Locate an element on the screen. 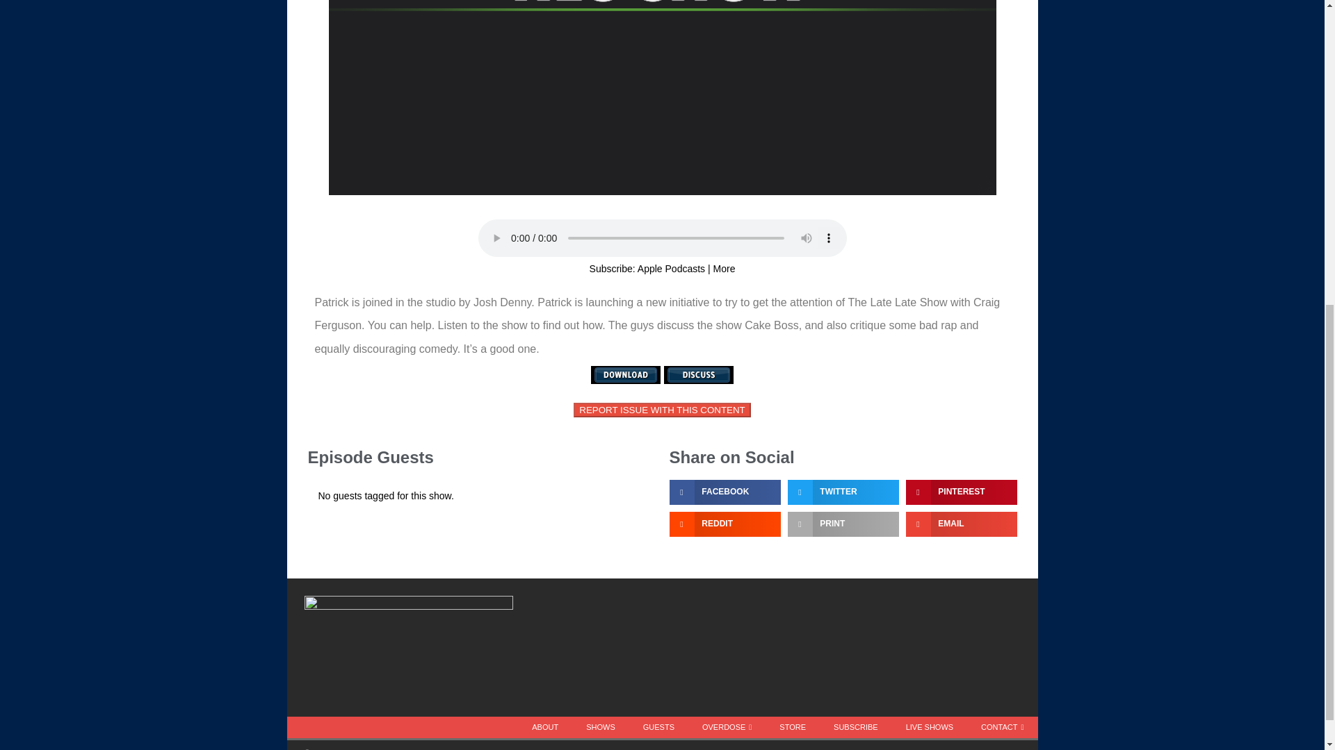 The image size is (1335, 750). More is located at coordinates (724, 269).